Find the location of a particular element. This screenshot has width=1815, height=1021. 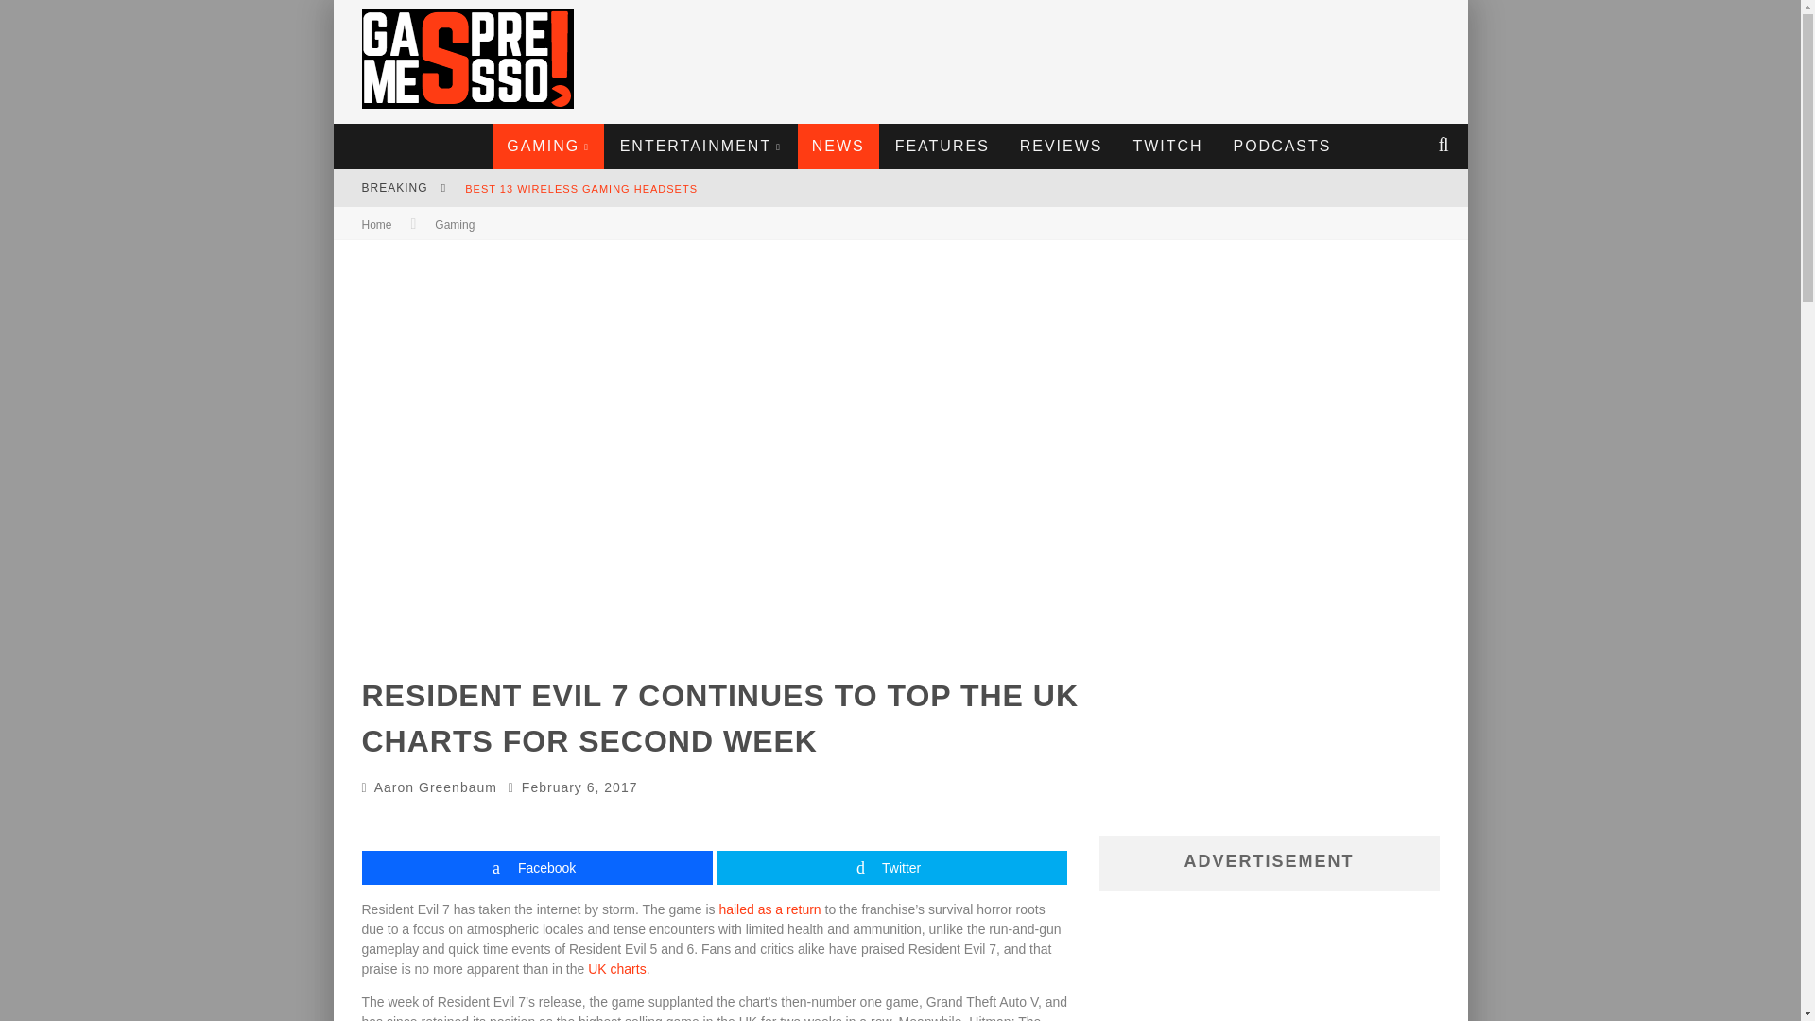

View all posts in Gaming is located at coordinates (454, 225).